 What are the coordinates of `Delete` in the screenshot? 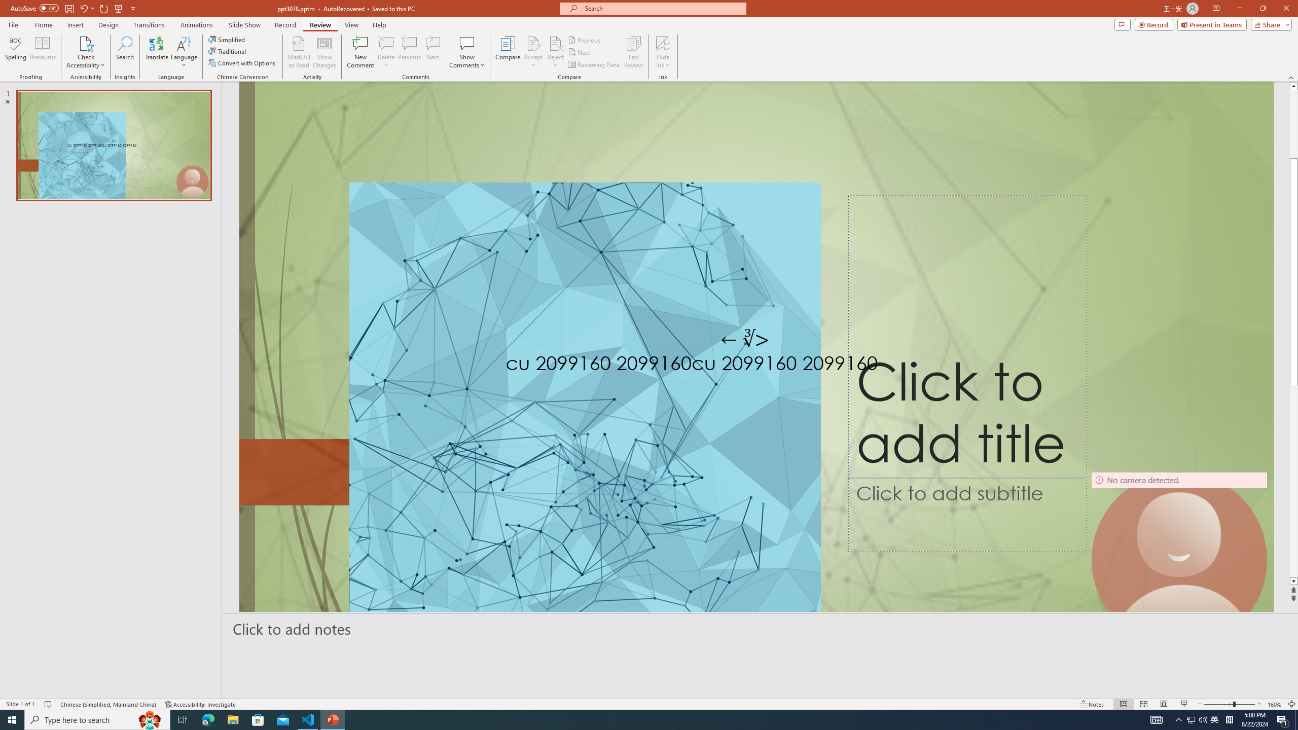 It's located at (386, 43).